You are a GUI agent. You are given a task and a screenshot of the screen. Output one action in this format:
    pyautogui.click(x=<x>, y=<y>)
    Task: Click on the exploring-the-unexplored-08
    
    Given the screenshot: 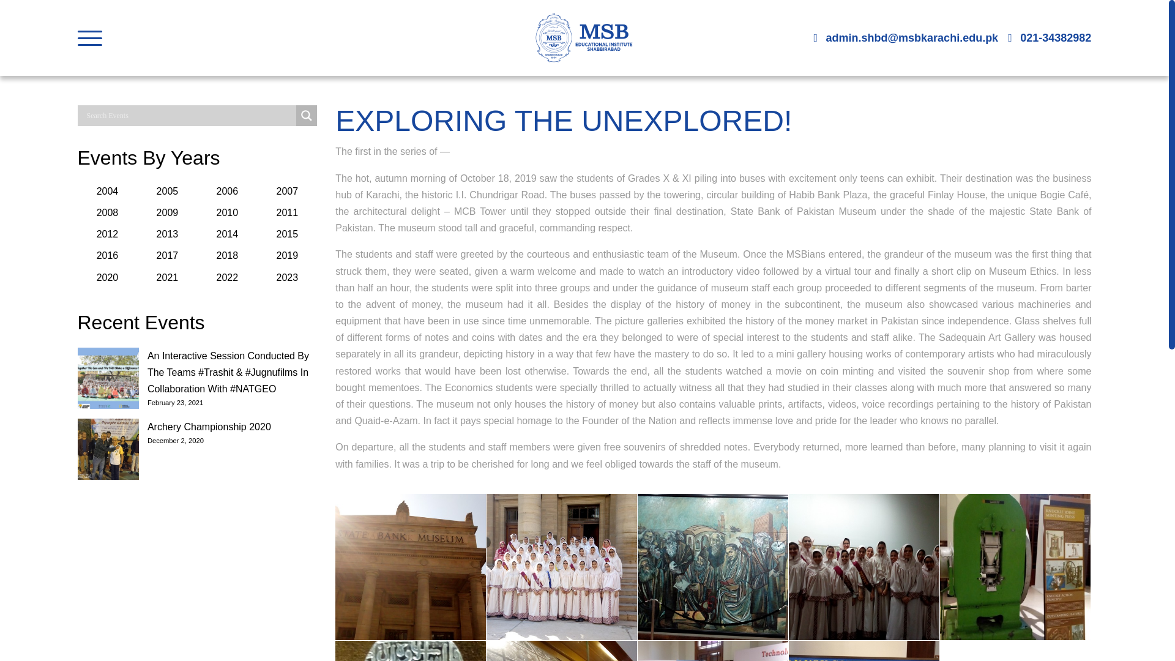 What is the action you would take?
    pyautogui.click(x=713, y=651)
    